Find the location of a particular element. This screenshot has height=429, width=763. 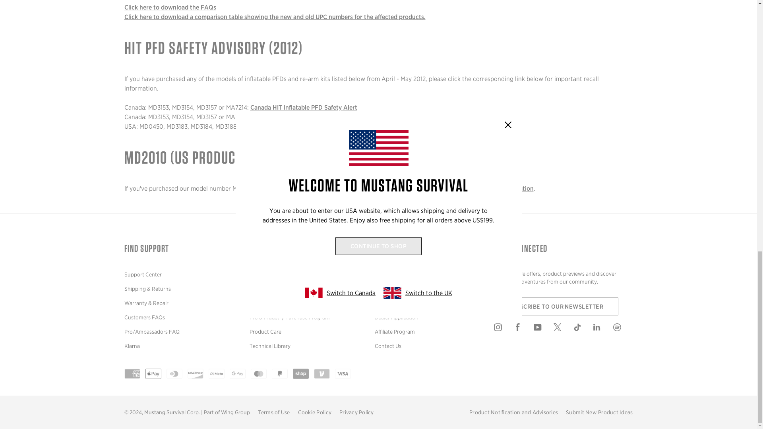

PayPal is located at coordinates (279, 374).